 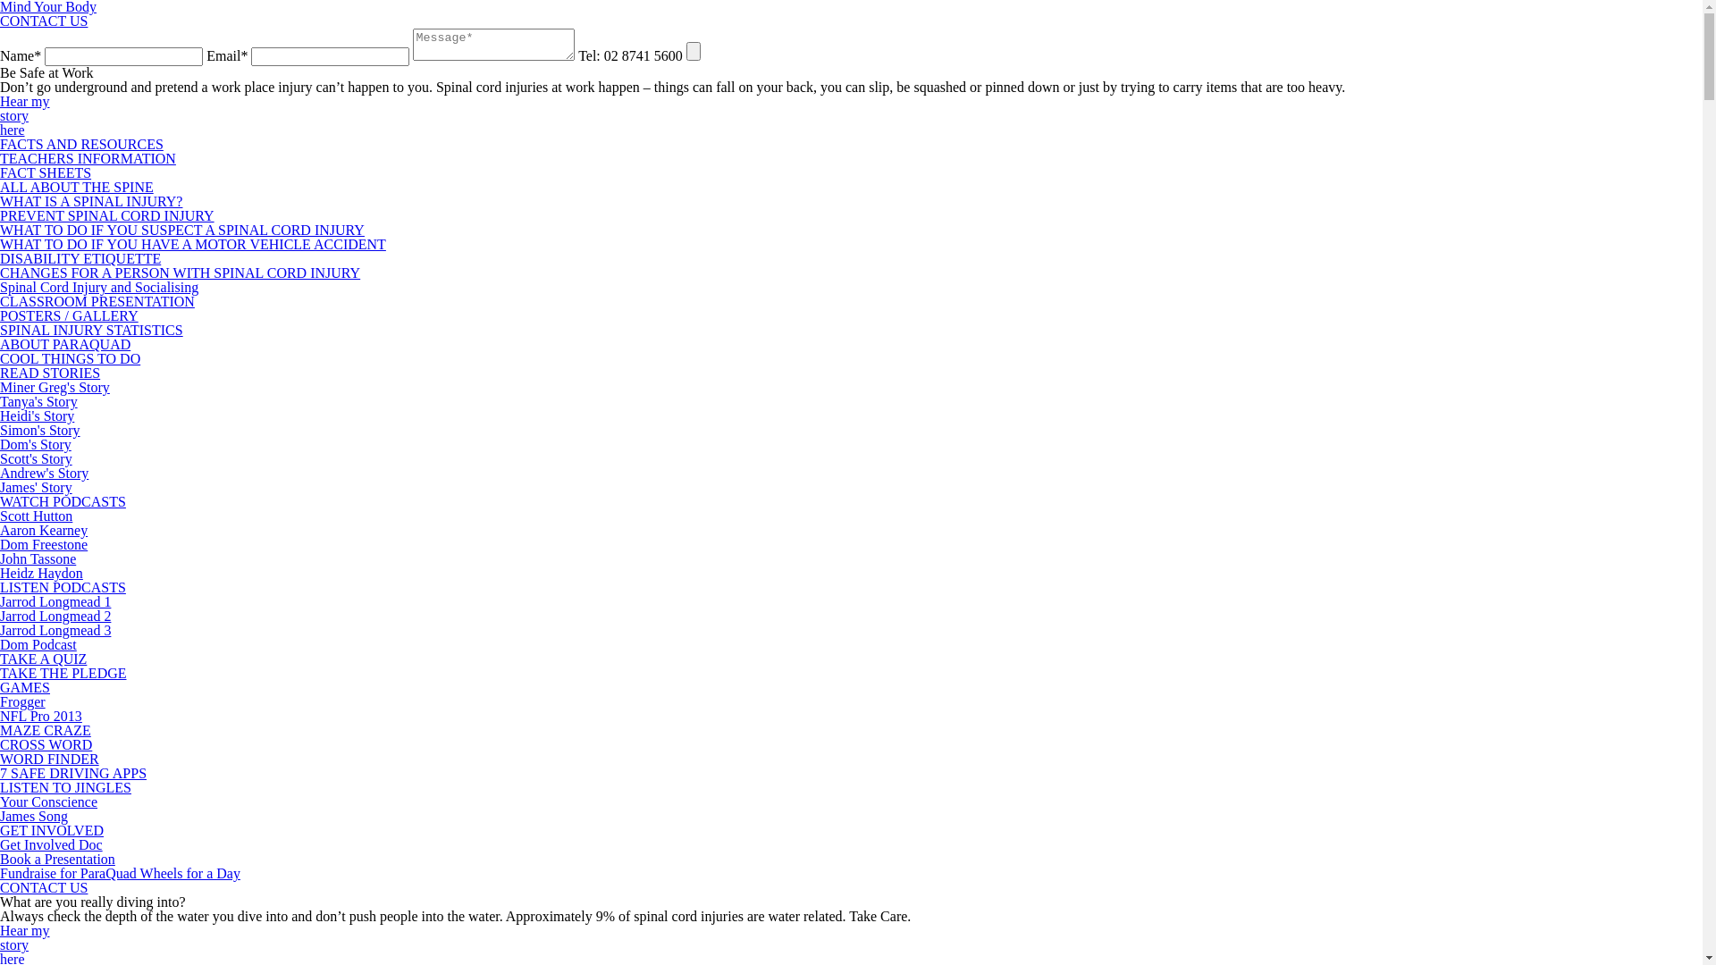 I want to click on Tanya's Story, so click(x=39, y=402).